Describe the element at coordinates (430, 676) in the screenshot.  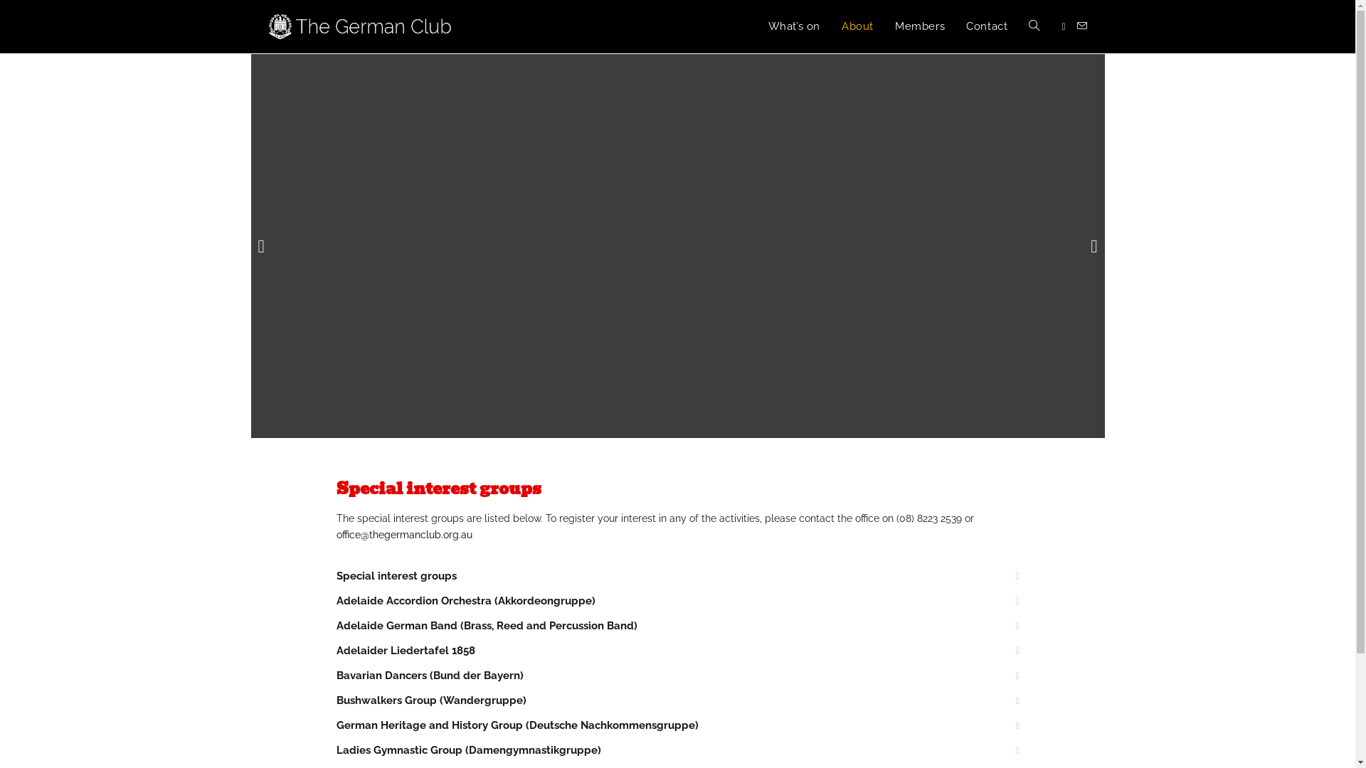
I see `Bavarian Dancers (Bund der Bayern)` at that location.